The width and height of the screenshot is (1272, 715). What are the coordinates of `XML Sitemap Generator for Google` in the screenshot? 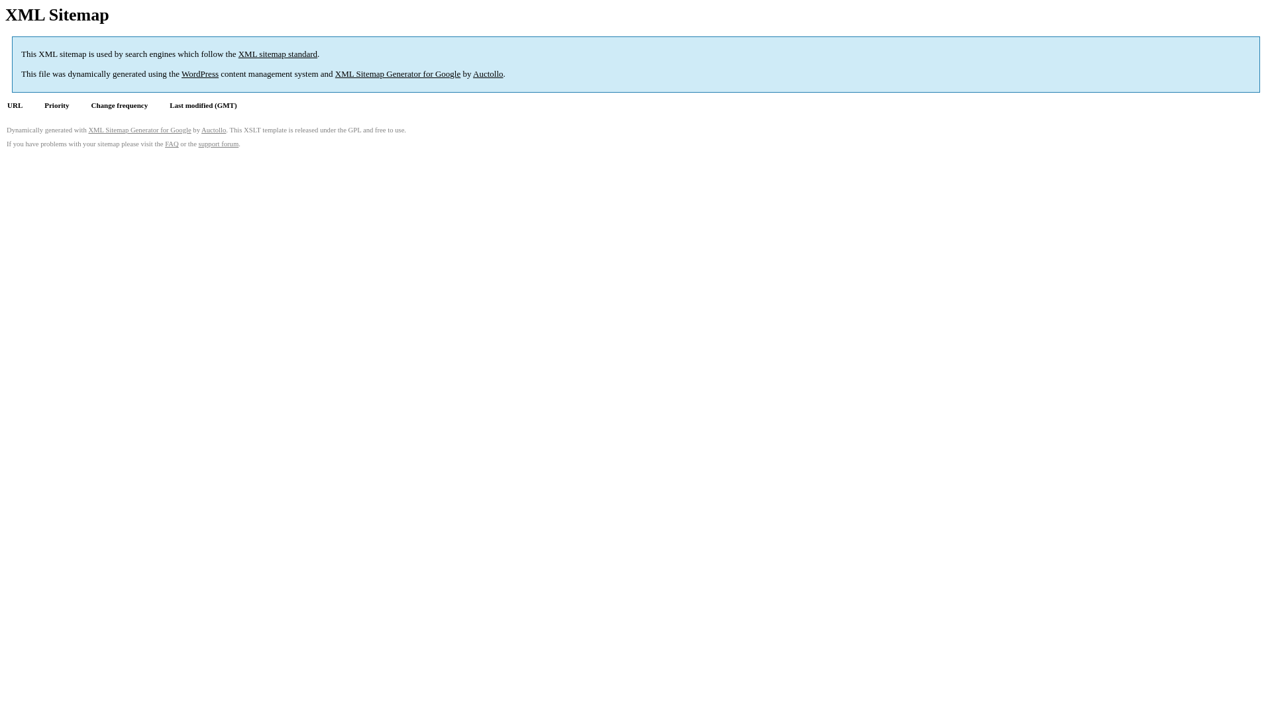 It's located at (397, 74).